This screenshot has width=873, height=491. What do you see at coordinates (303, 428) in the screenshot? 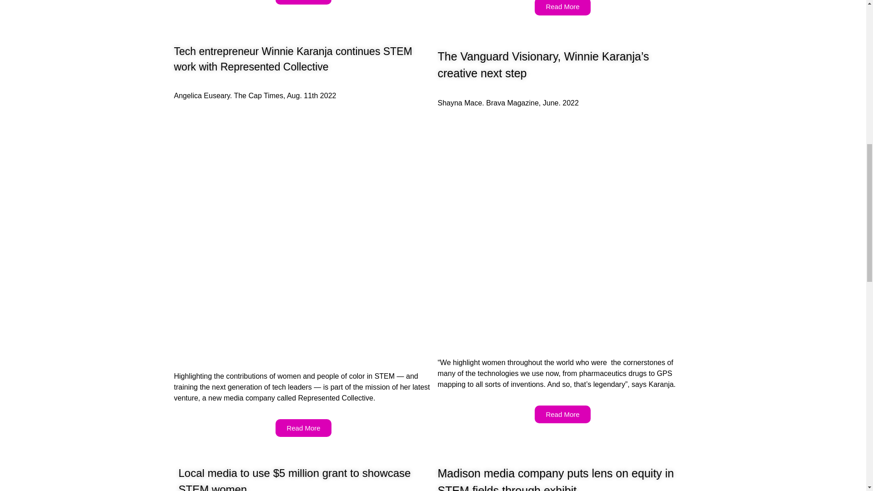
I see `Read More` at bounding box center [303, 428].